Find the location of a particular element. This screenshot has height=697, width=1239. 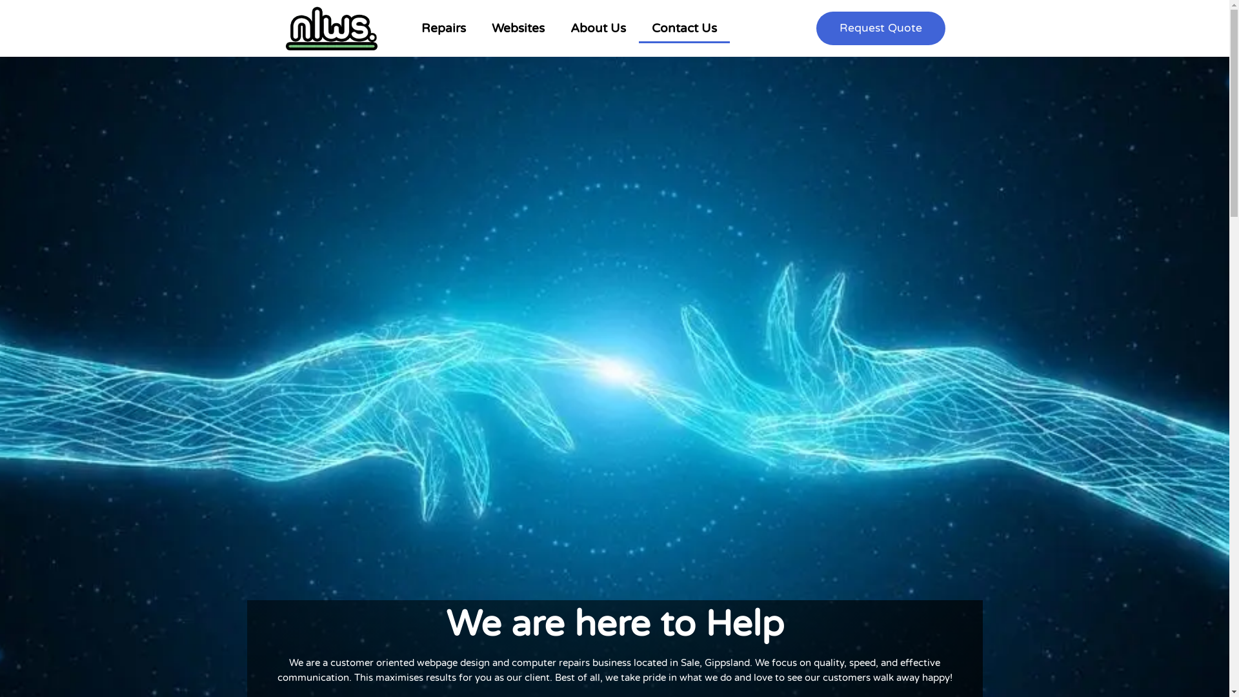

Request Quote is located at coordinates (880, 28).